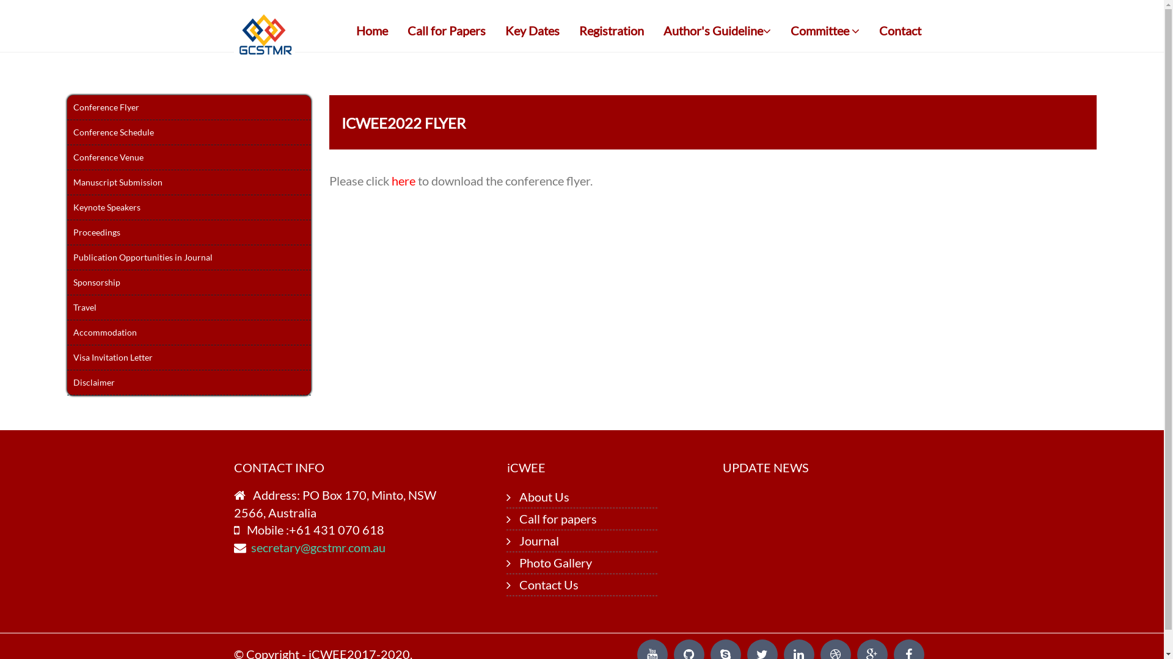 Image resolution: width=1173 pixels, height=659 pixels. I want to click on Visa Invitation Letter, so click(189, 358).